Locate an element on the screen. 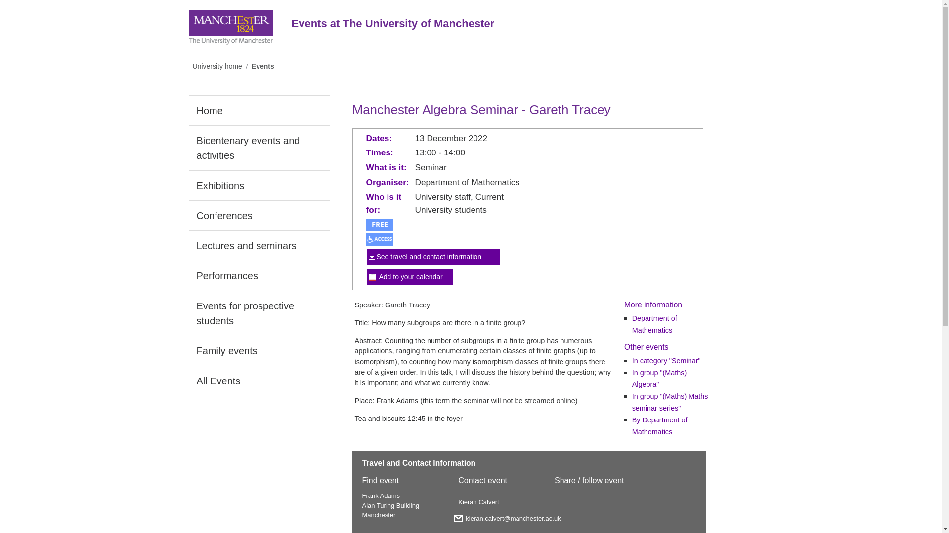 This screenshot has height=533, width=949. Family events is located at coordinates (259, 350).